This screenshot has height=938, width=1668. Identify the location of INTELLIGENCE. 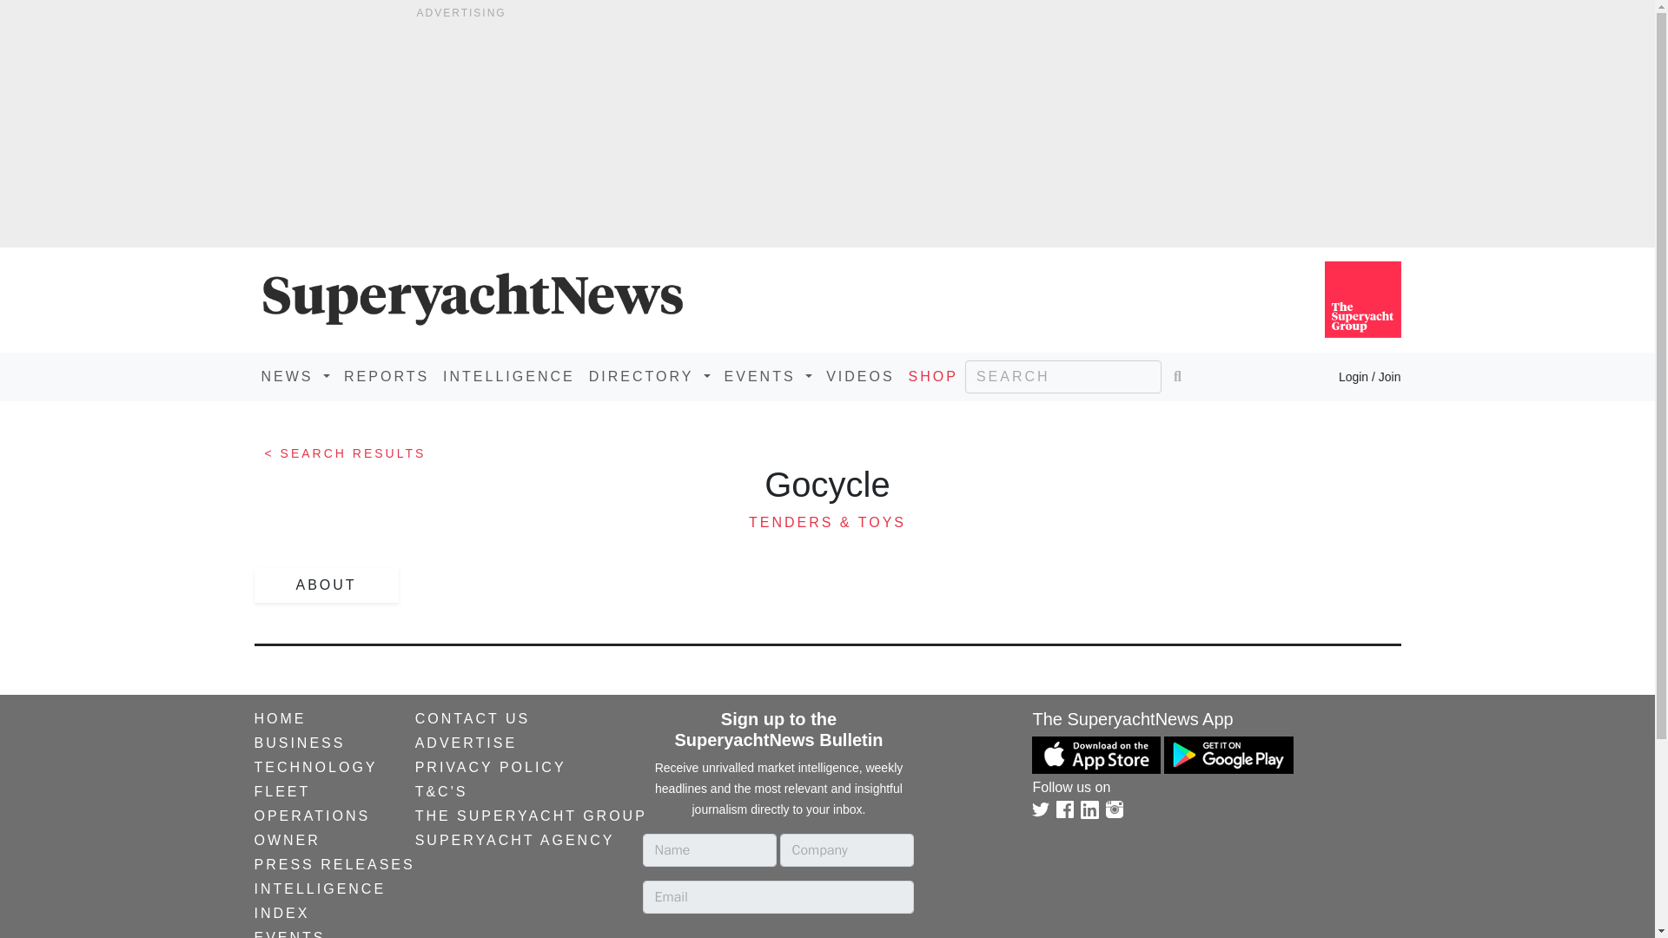
(509, 376).